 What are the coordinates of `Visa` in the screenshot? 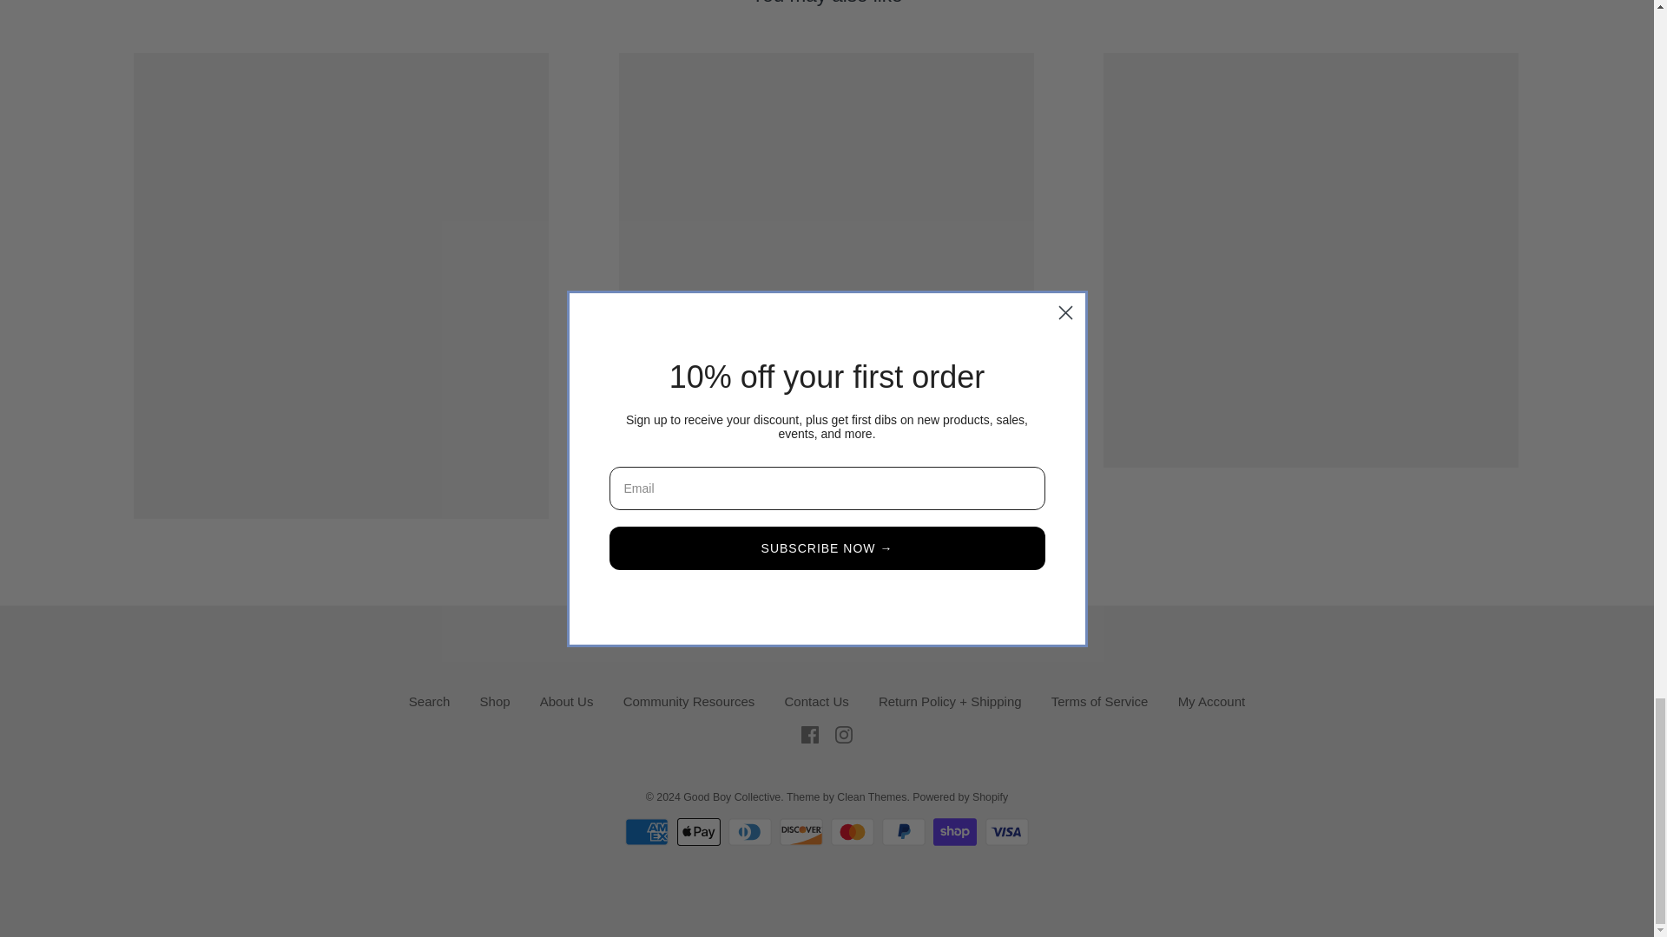 It's located at (1006, 831).